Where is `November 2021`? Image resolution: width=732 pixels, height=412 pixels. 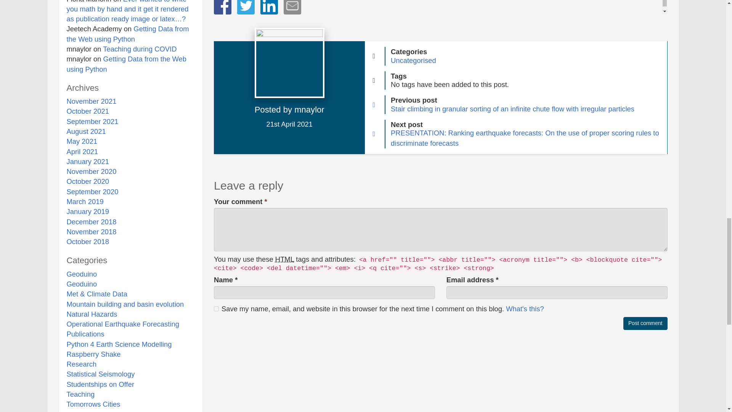 November 2021 is located at coordinates (91, 101).